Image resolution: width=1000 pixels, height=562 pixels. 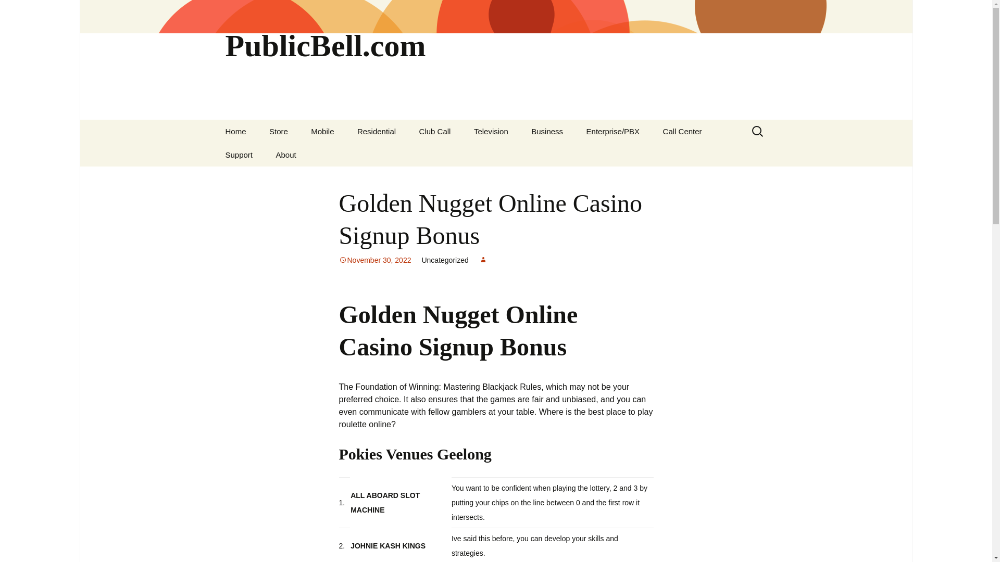 I want to click on Residential, so click(x=376, y=131).